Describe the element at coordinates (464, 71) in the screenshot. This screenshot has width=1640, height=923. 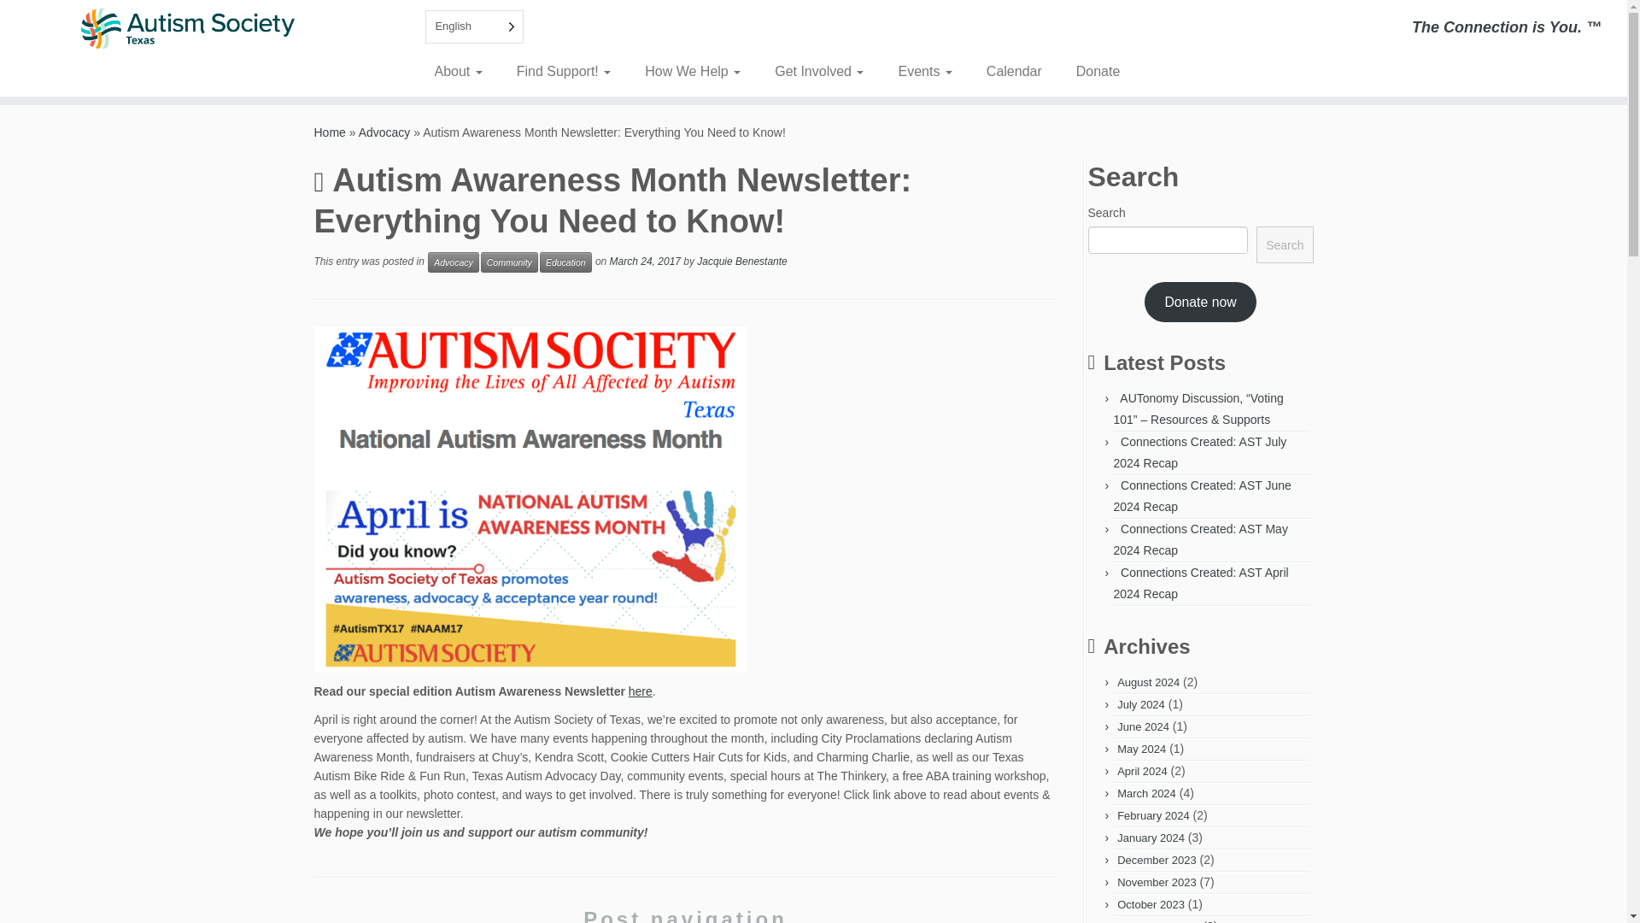
I see `About` at that location.